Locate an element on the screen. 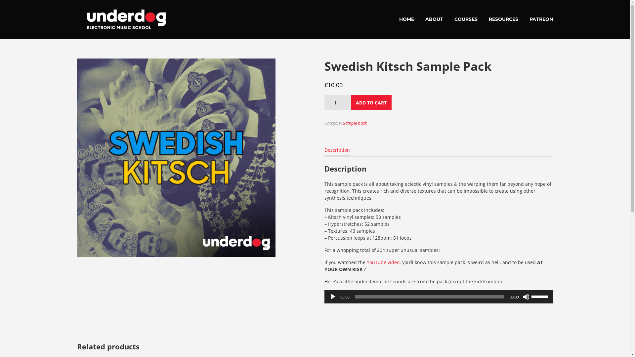 The width and height of the screenshot is (635, 357). HOME is located at coordinates (407, 19).